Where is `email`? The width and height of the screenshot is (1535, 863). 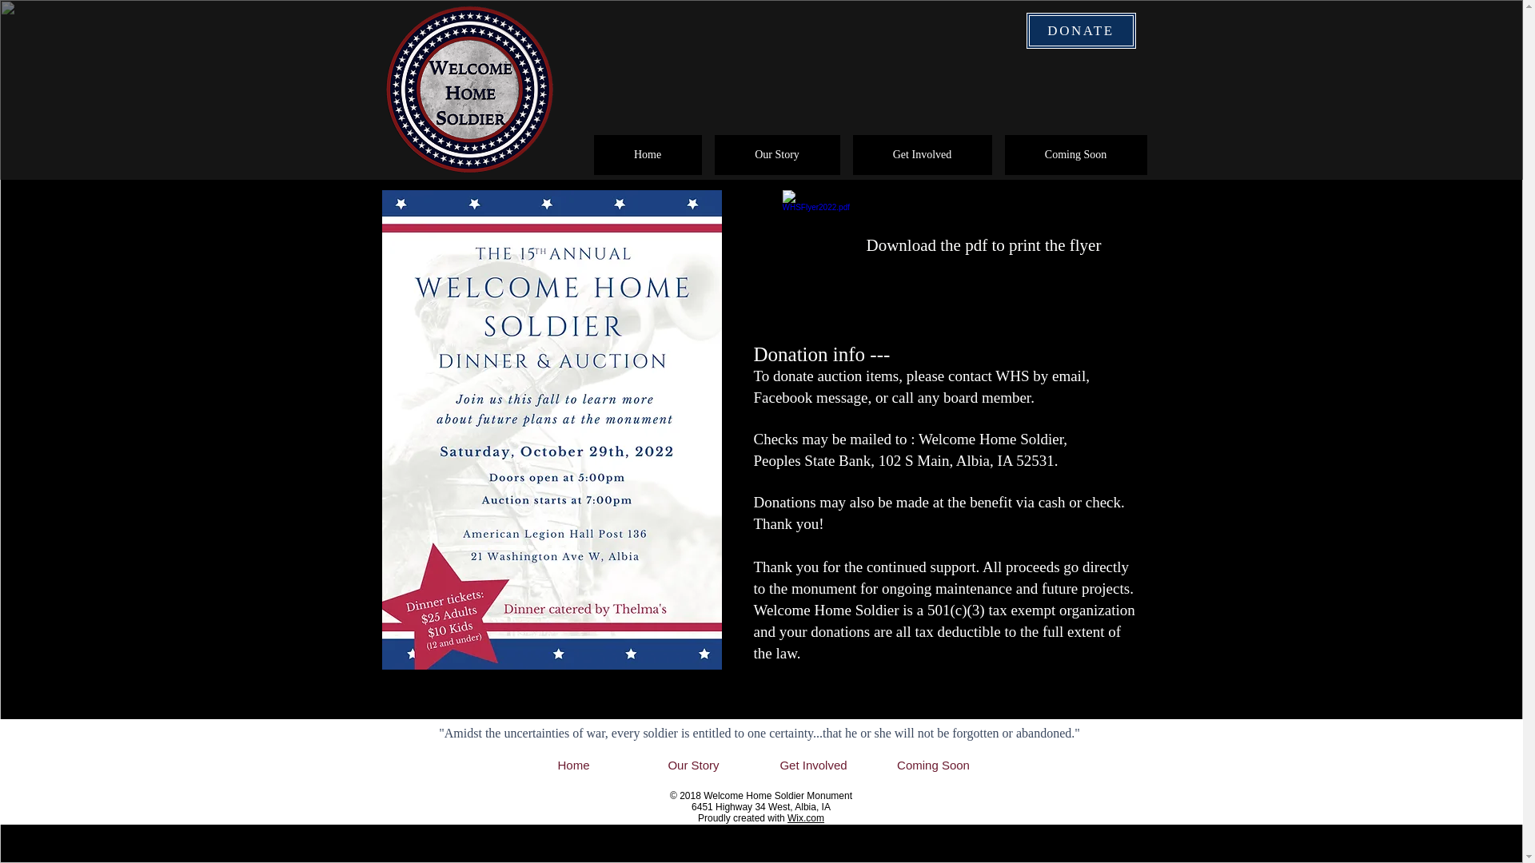
email is located at coordinates (1068, 376).